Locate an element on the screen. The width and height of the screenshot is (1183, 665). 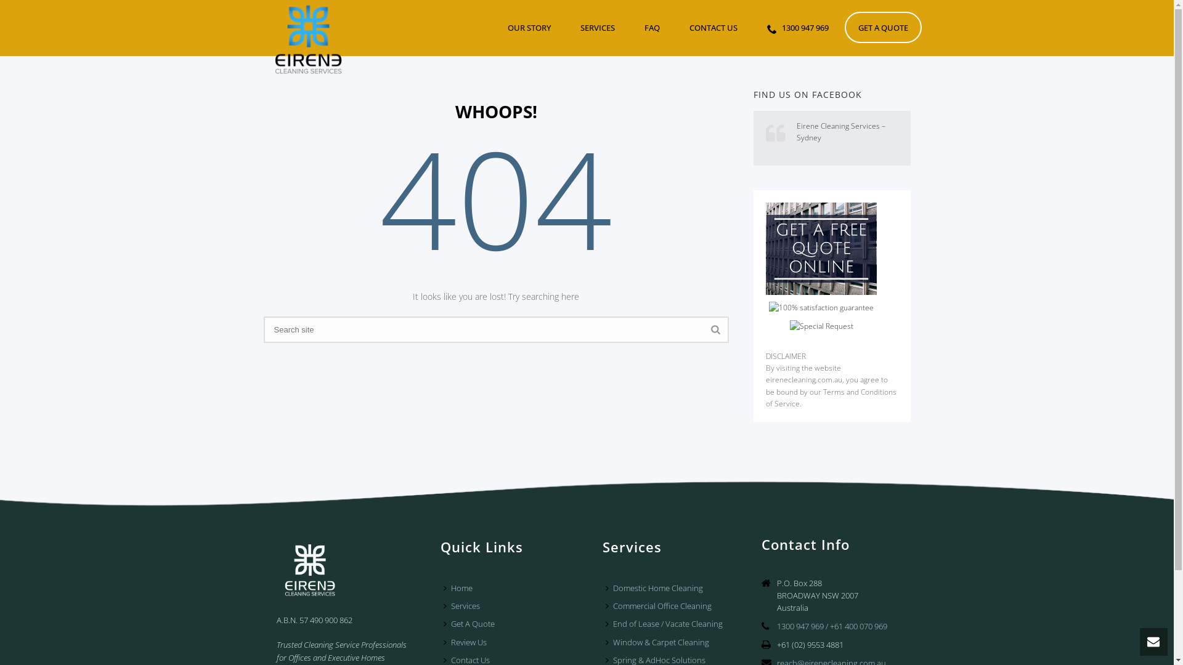
100% satisfaction guarantee is located at coordinates (821, 307).